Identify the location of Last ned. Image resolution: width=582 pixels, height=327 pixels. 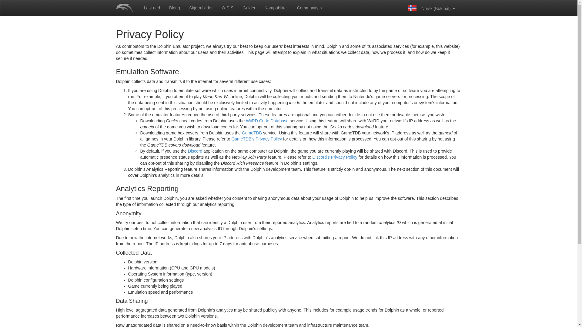
(152, 8).